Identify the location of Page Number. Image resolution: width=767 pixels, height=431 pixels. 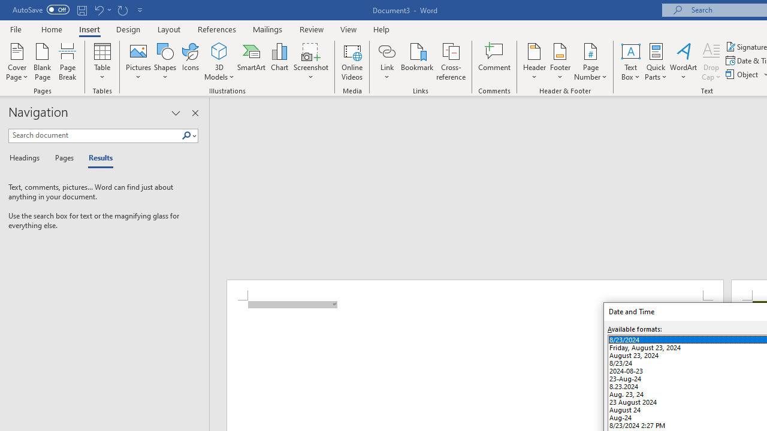
(591, 61).